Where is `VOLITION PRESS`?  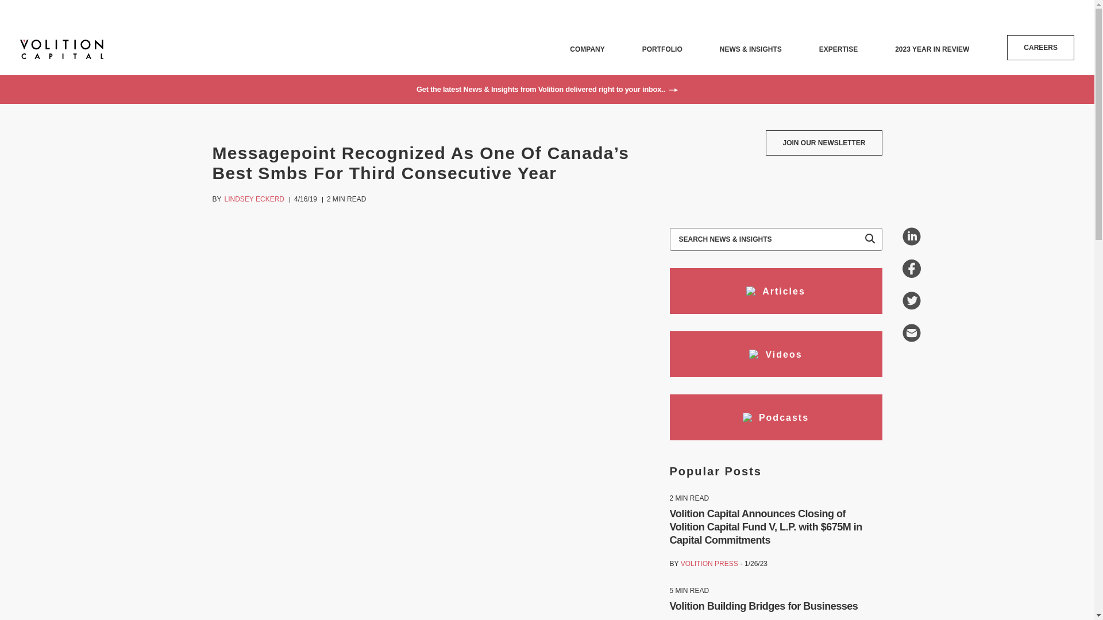
VOLITION PRESS is located at coordinates (709, 564).